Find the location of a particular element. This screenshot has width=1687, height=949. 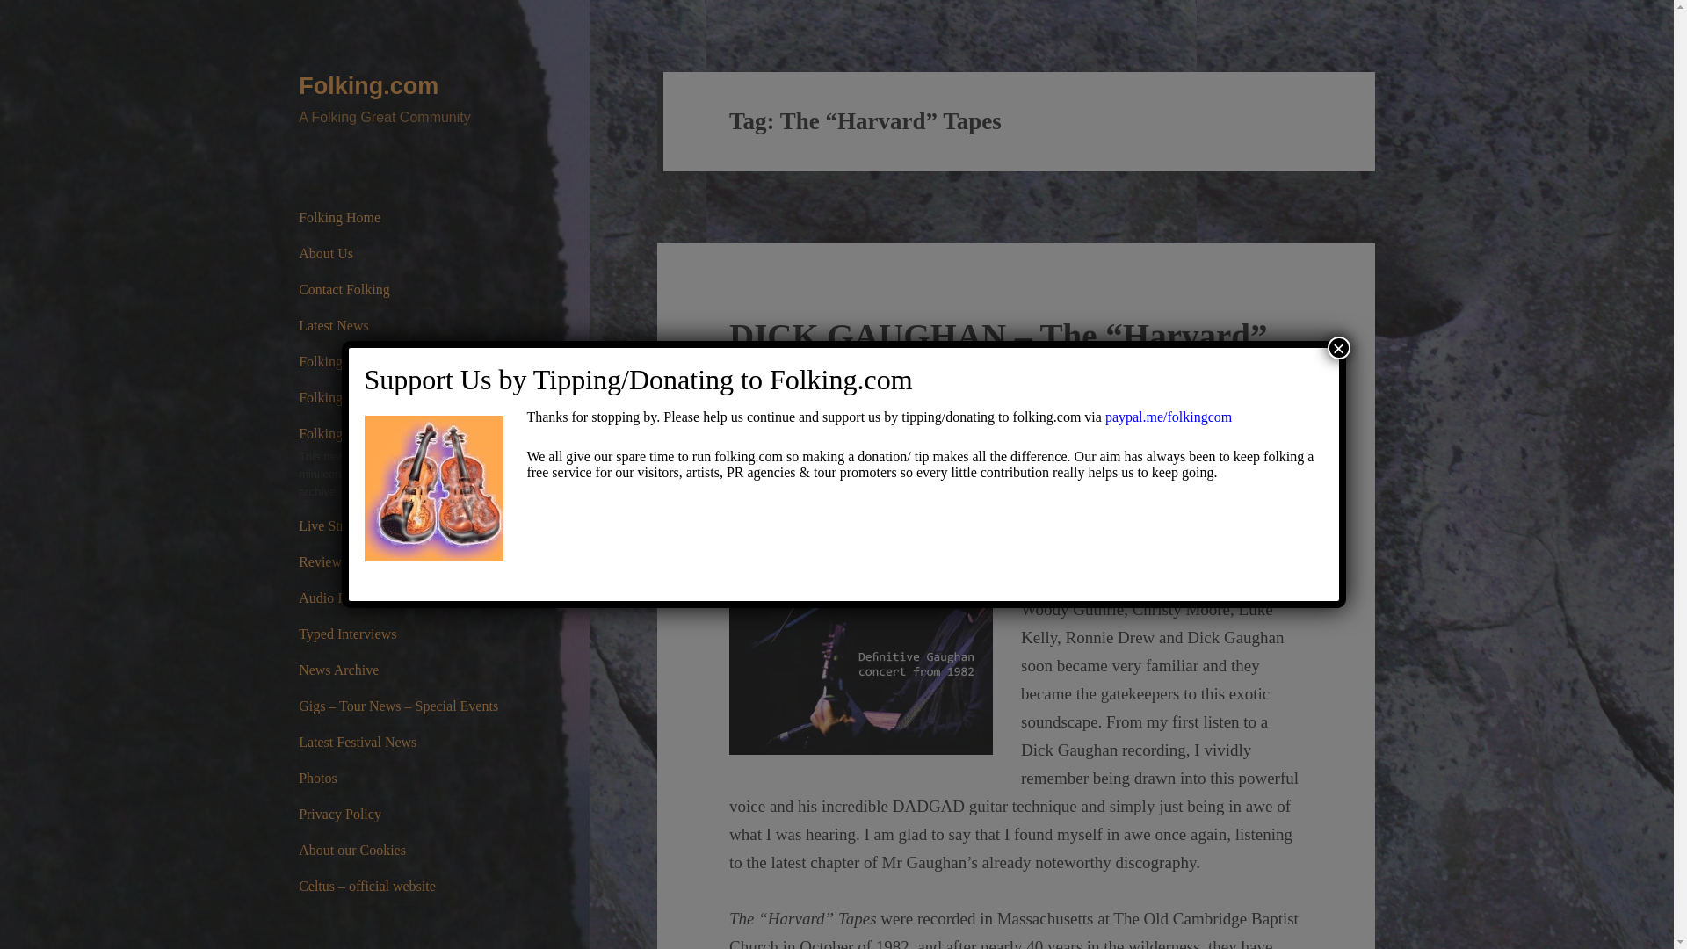

Typed Interviews is located at coordinates (406, 634).